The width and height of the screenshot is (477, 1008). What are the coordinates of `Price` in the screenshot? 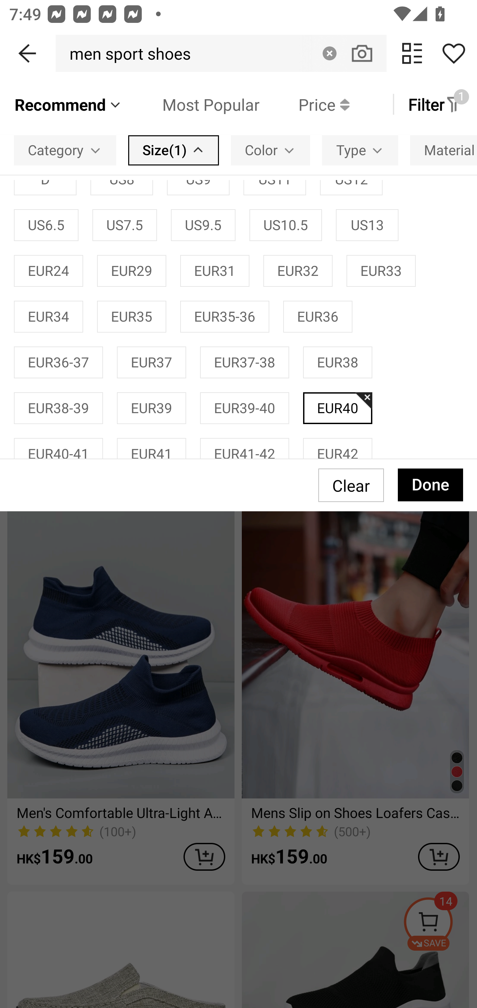 It's located at (304, 104).